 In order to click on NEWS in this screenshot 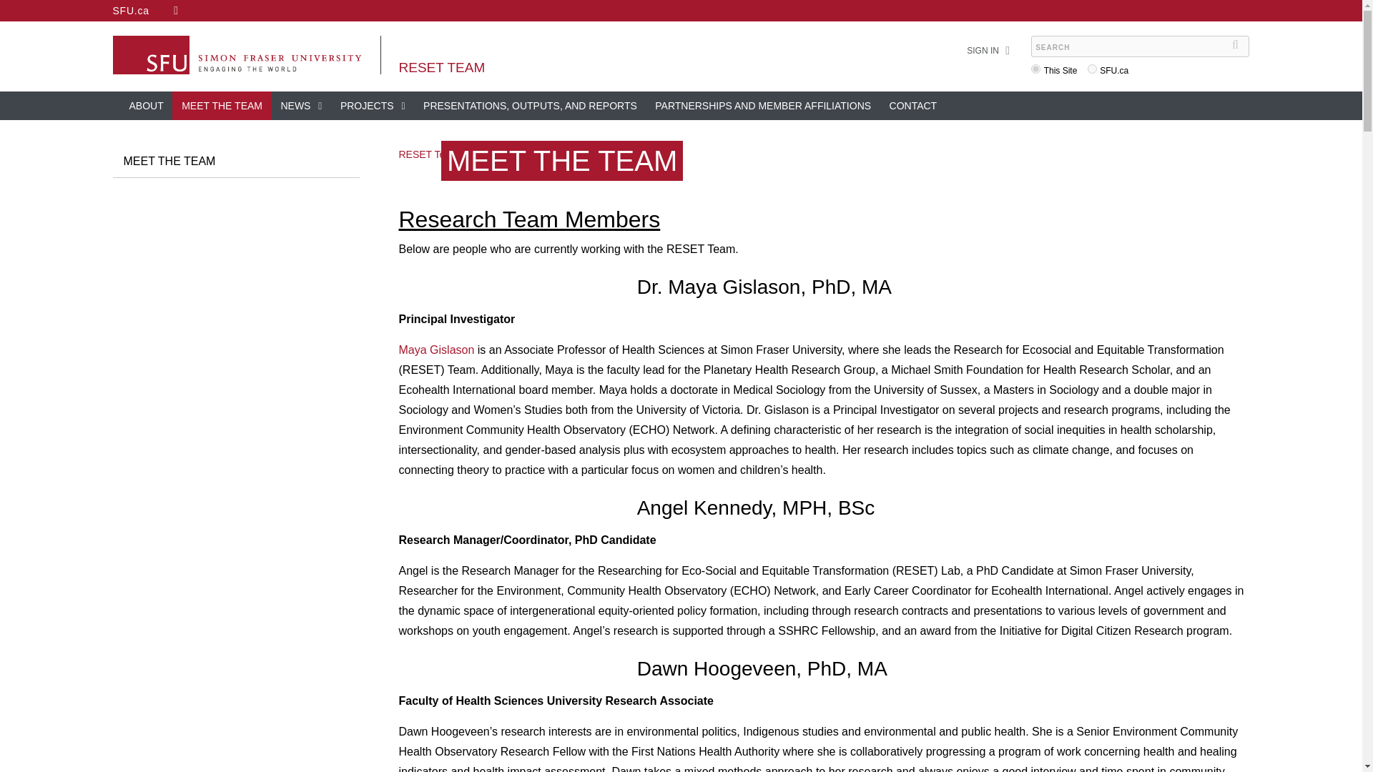, I will do `click(300, 106)`.